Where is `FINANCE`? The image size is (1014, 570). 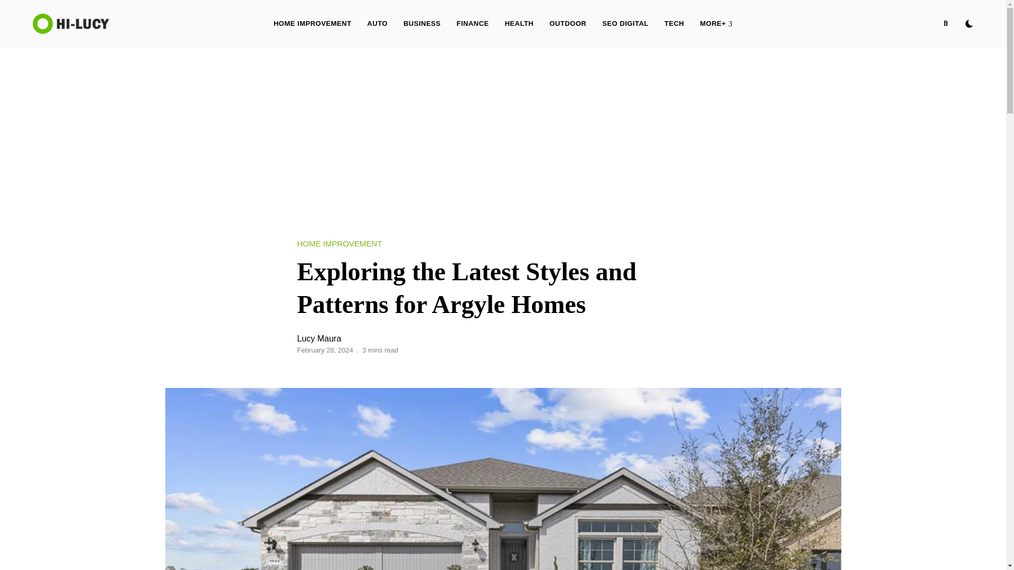
FINANCE is located at coordinates (472, 23).